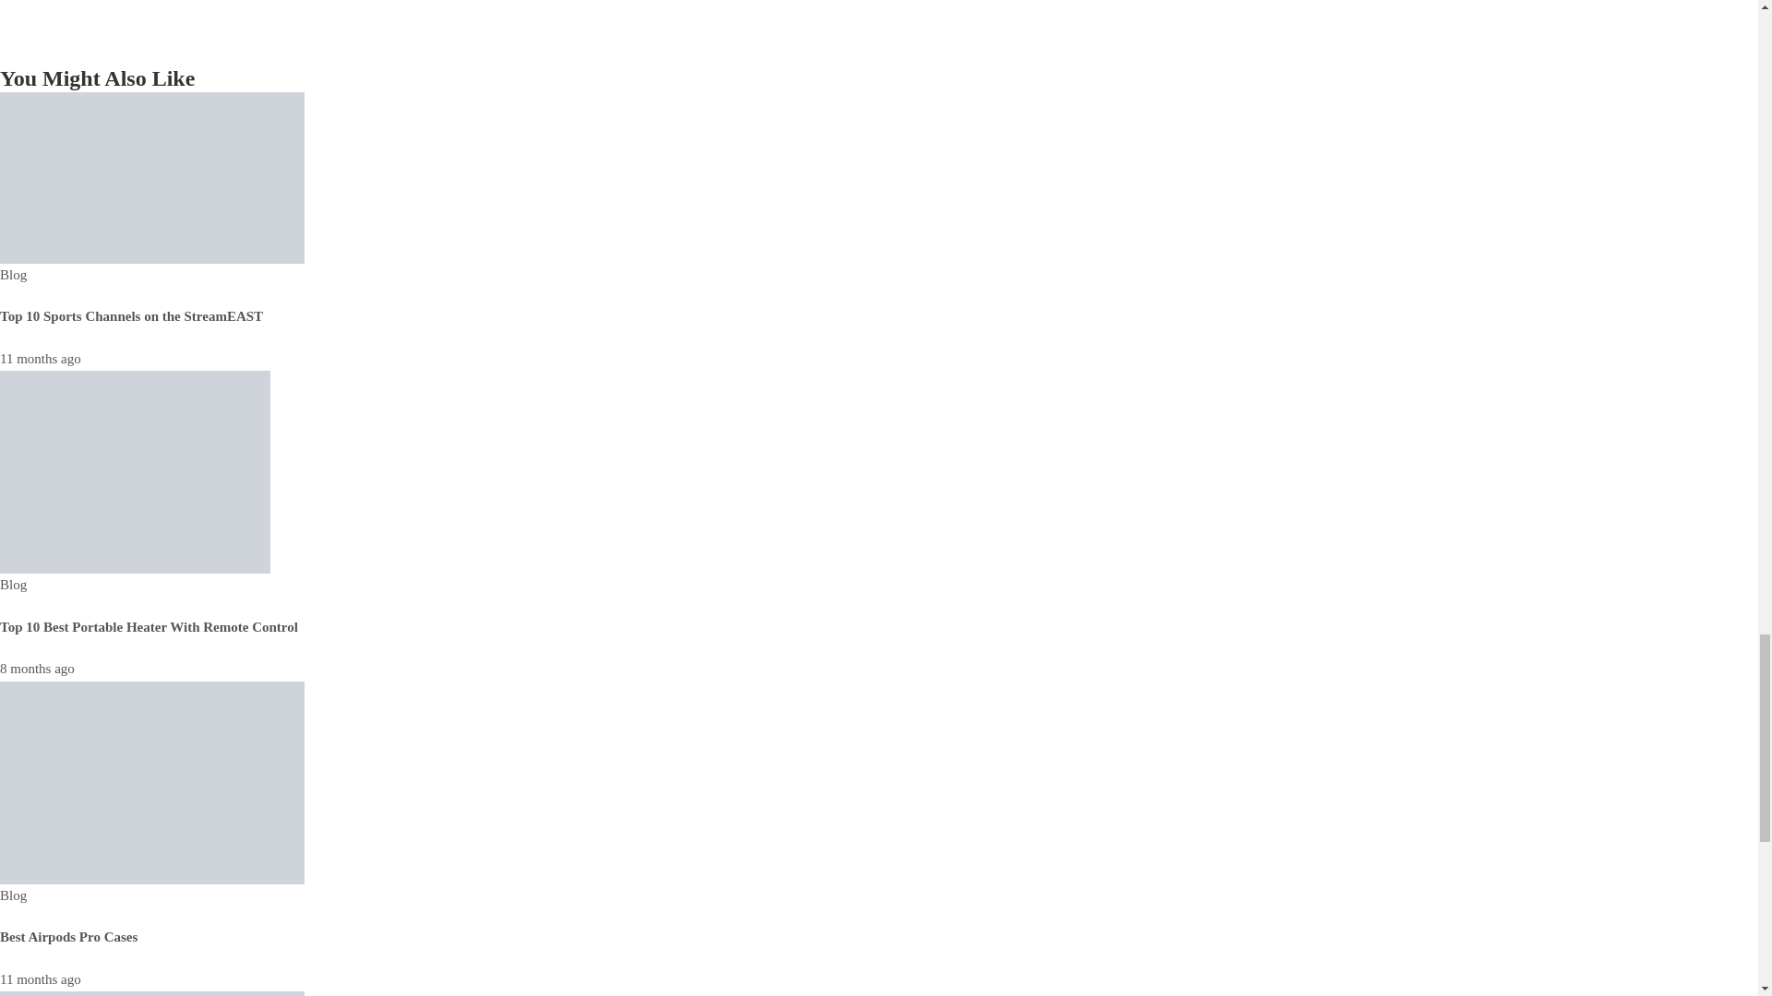 This screenshot has height=996, width=1772. Describe the element at coordinates (152, 175) in the screenshot. I see `Top 10 Sports Channels on the StreamEAST` at that location.